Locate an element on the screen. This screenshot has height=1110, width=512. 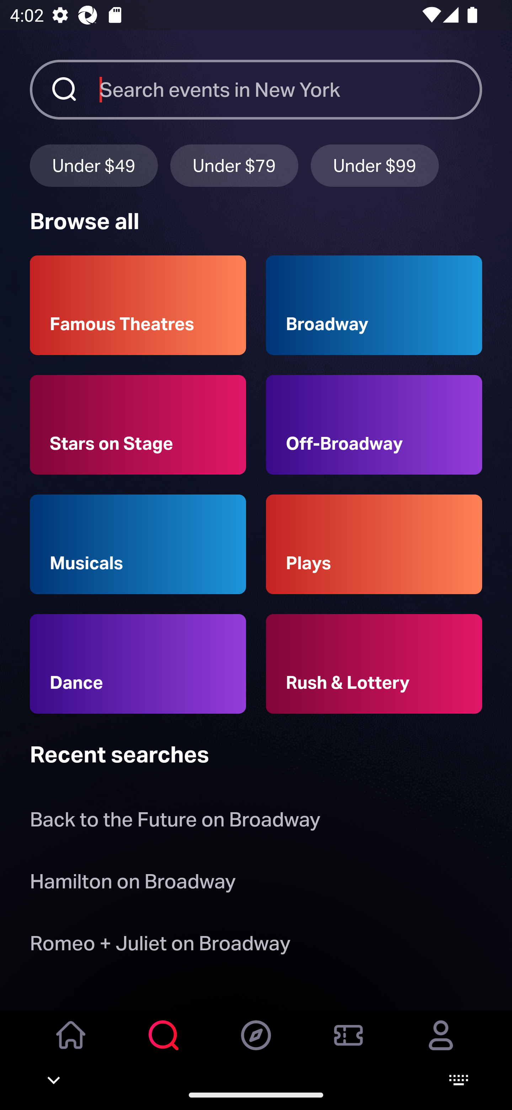
Orders is located at coordinates (348, 1045).